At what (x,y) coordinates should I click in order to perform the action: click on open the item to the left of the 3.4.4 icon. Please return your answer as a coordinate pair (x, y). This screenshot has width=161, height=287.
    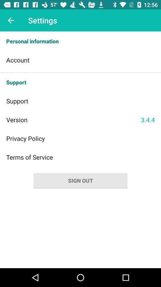
    Looking at the image, I should click on (73, 120).